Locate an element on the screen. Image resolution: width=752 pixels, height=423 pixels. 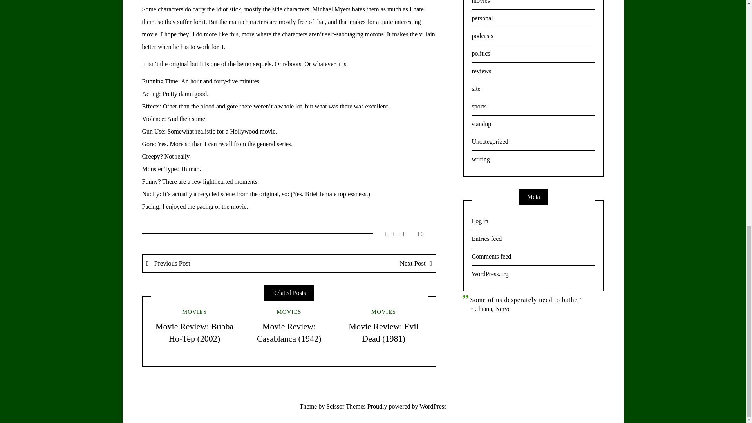
0 is located at coordinates (420, 233).